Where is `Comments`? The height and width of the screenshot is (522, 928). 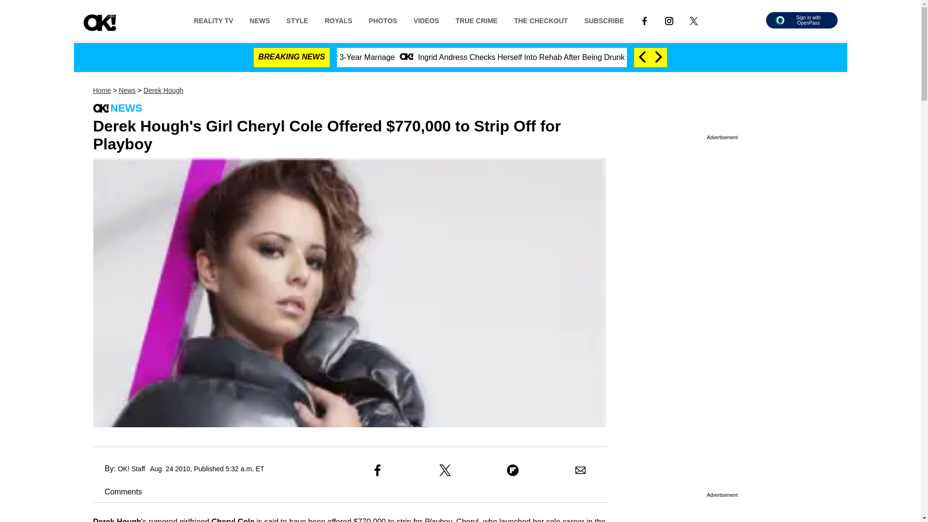 Comments is located at coordinates (117, 492).